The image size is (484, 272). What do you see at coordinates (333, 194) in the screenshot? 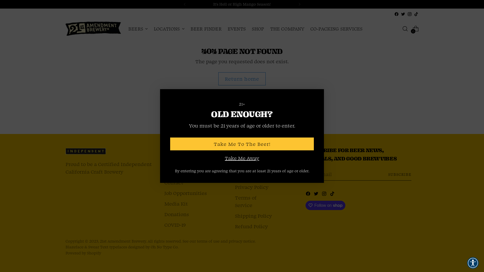
I see `21st Amendment Brewery on Tiktok` at bounding box center [333, 194].